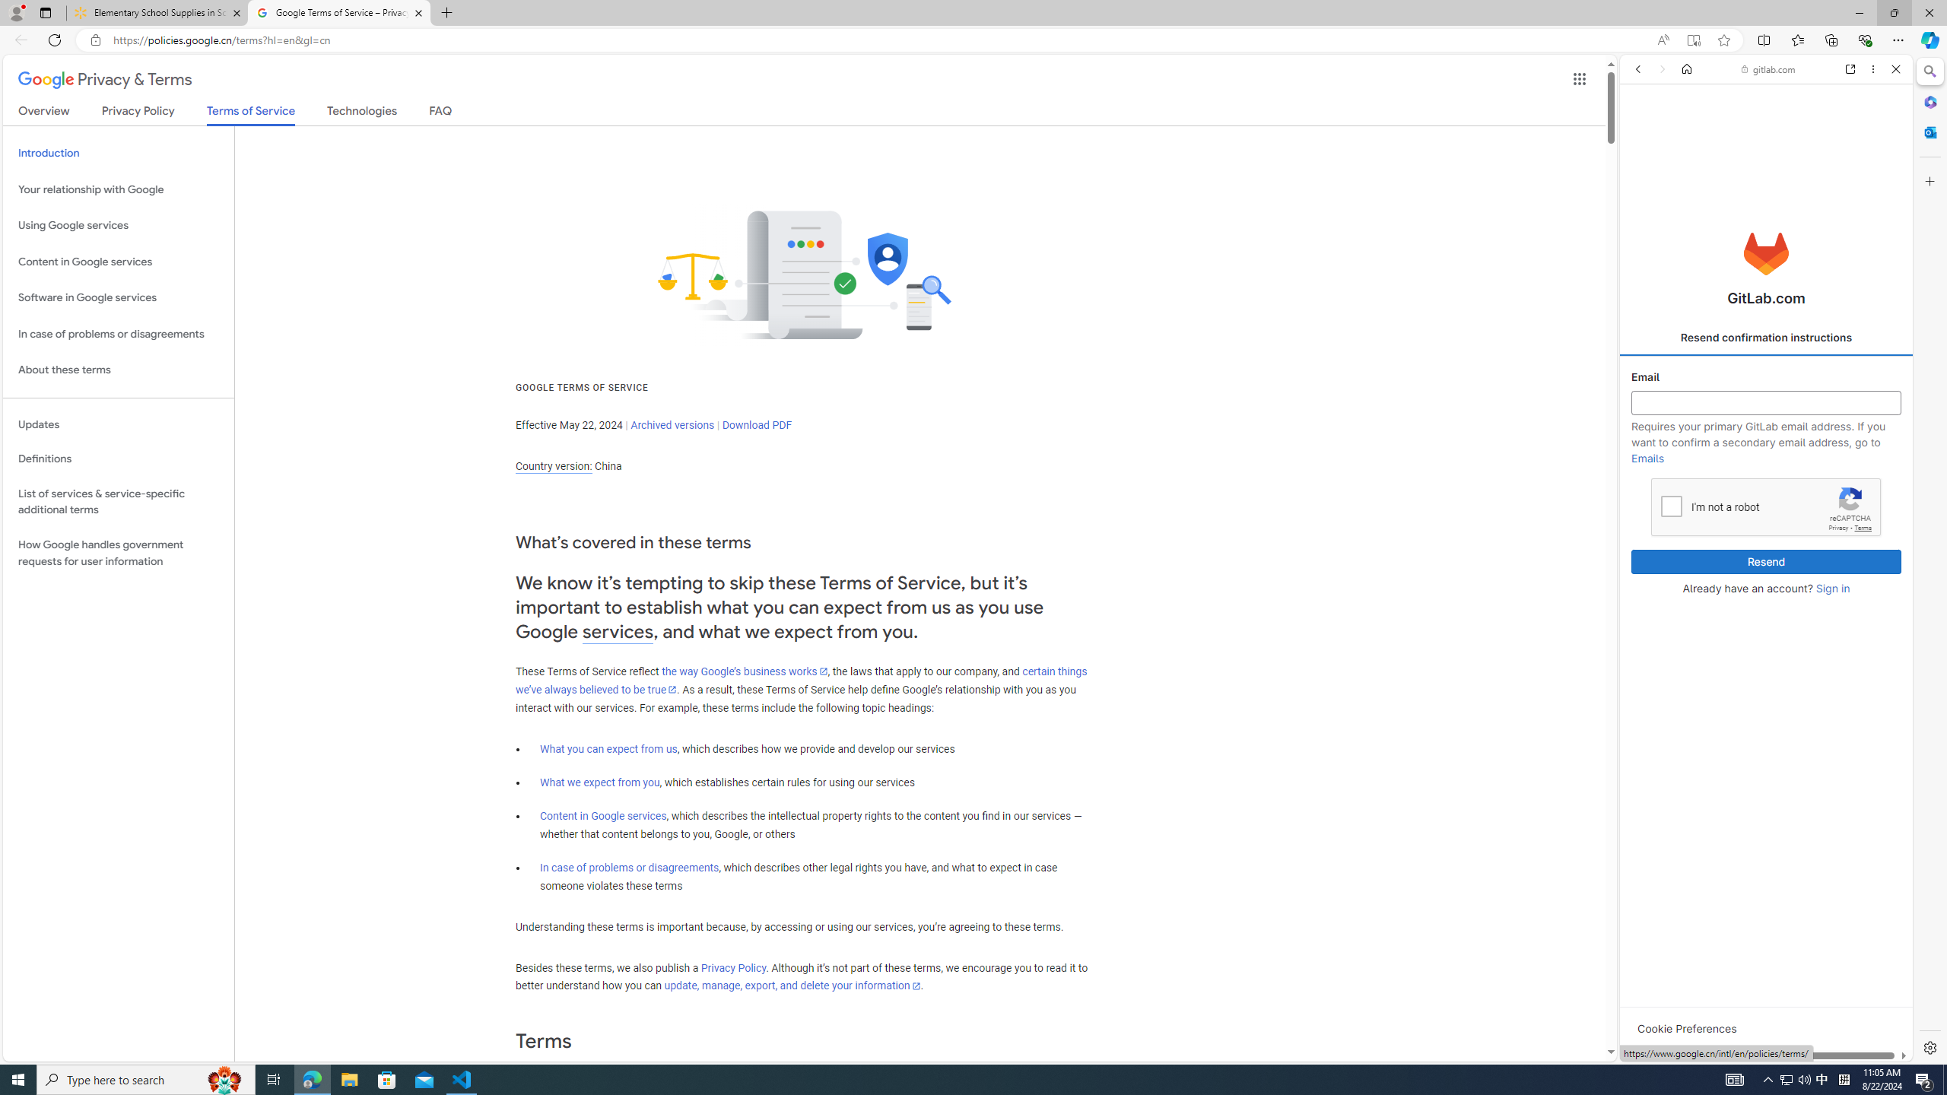  Describe the element at coordinates (757, 424) in the screenshot. I see `Download PDF` at that location.